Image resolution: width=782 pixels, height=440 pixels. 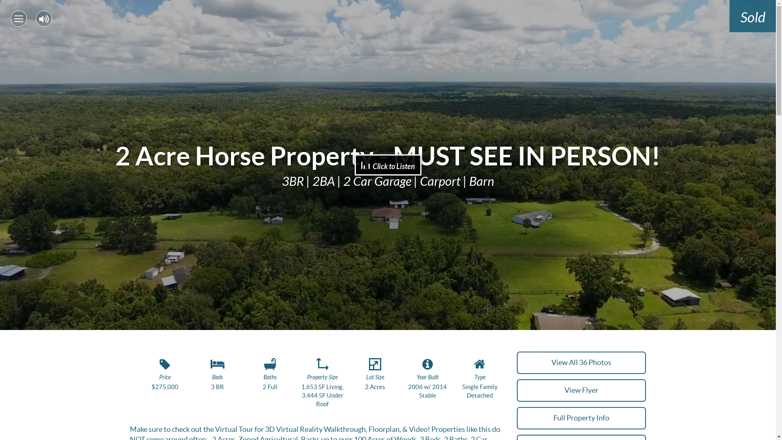 What do you see at coordinates (582, 390) in the screenshot?
I see `View Flyer` at bounding box center [582, 390].